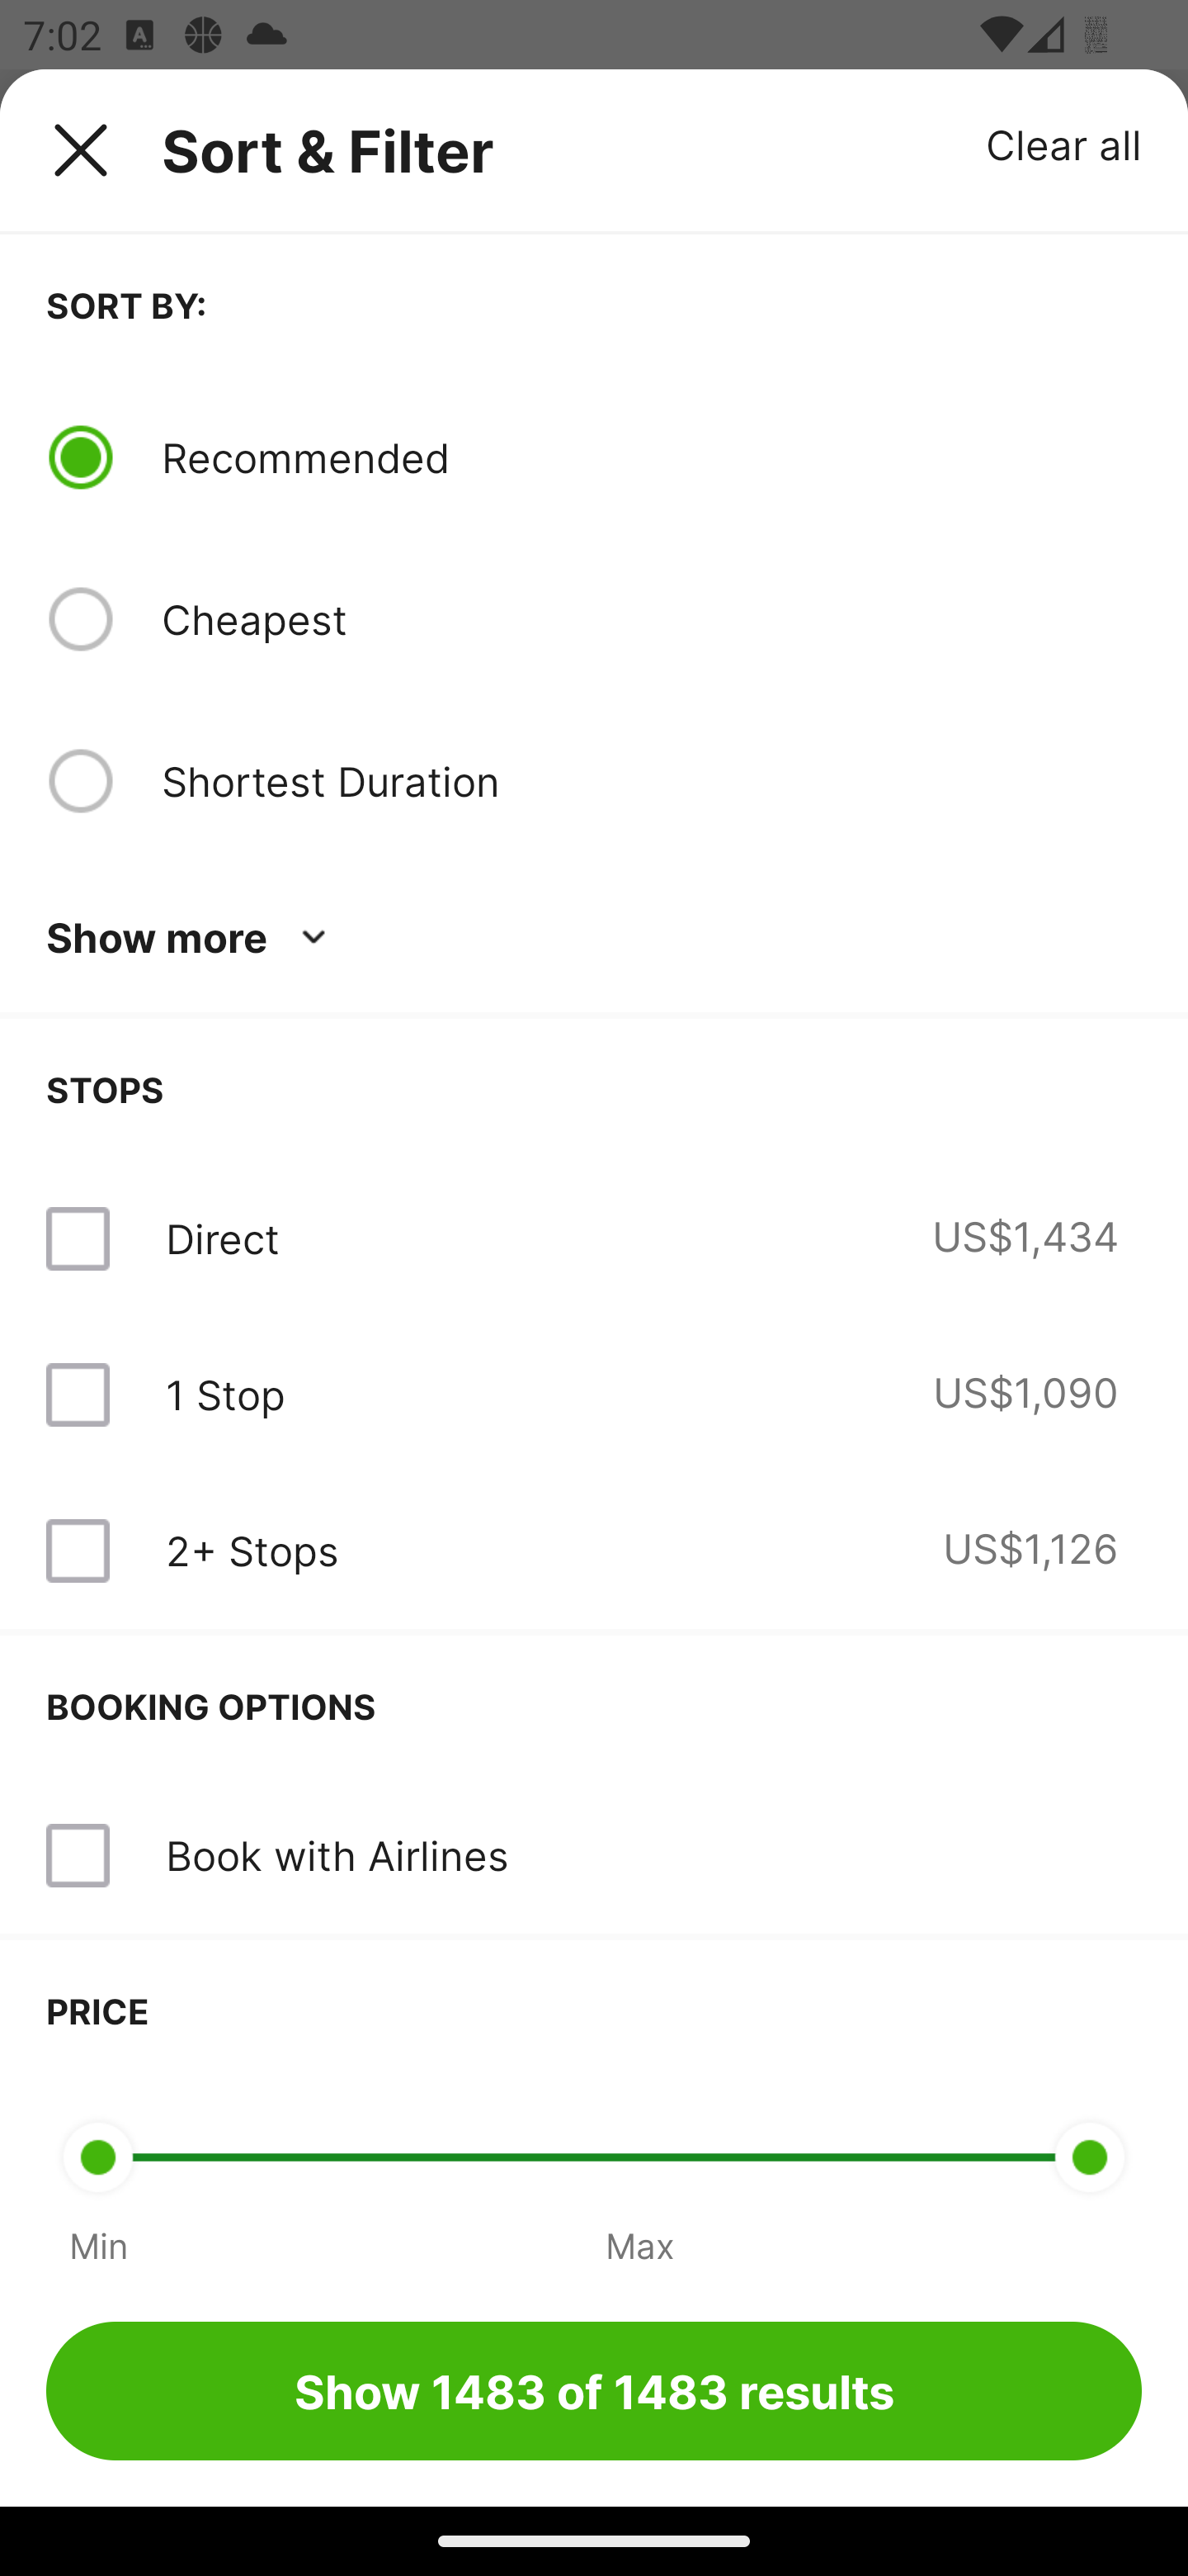  I want to click on 2+ Stops, so click(252, 1551).